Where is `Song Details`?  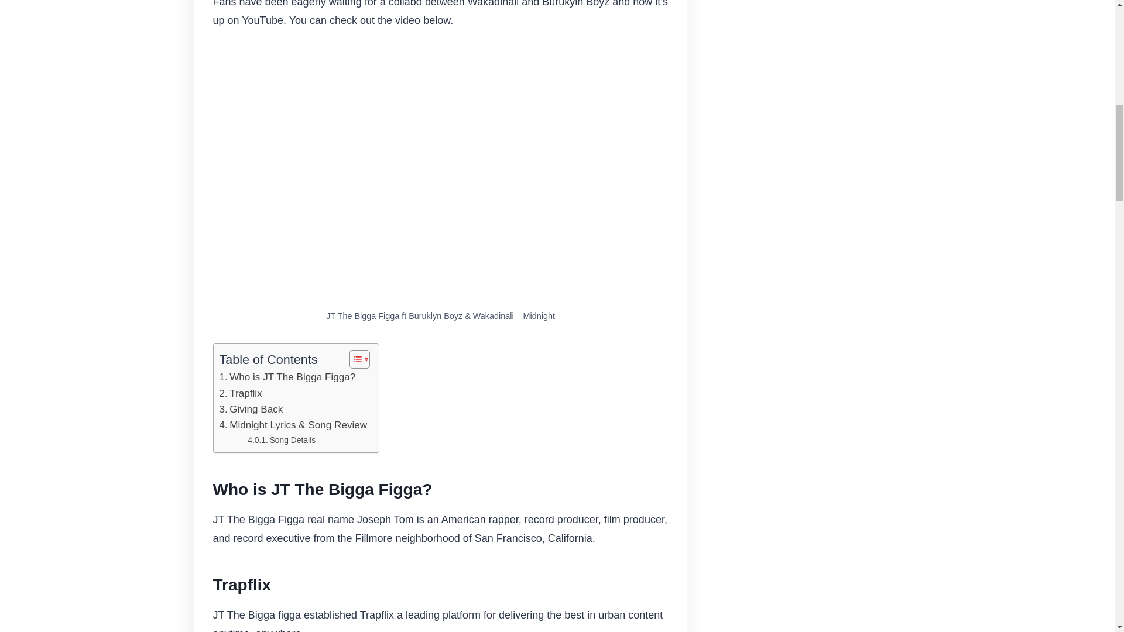
Song Details is located at coordinates (281, 439).